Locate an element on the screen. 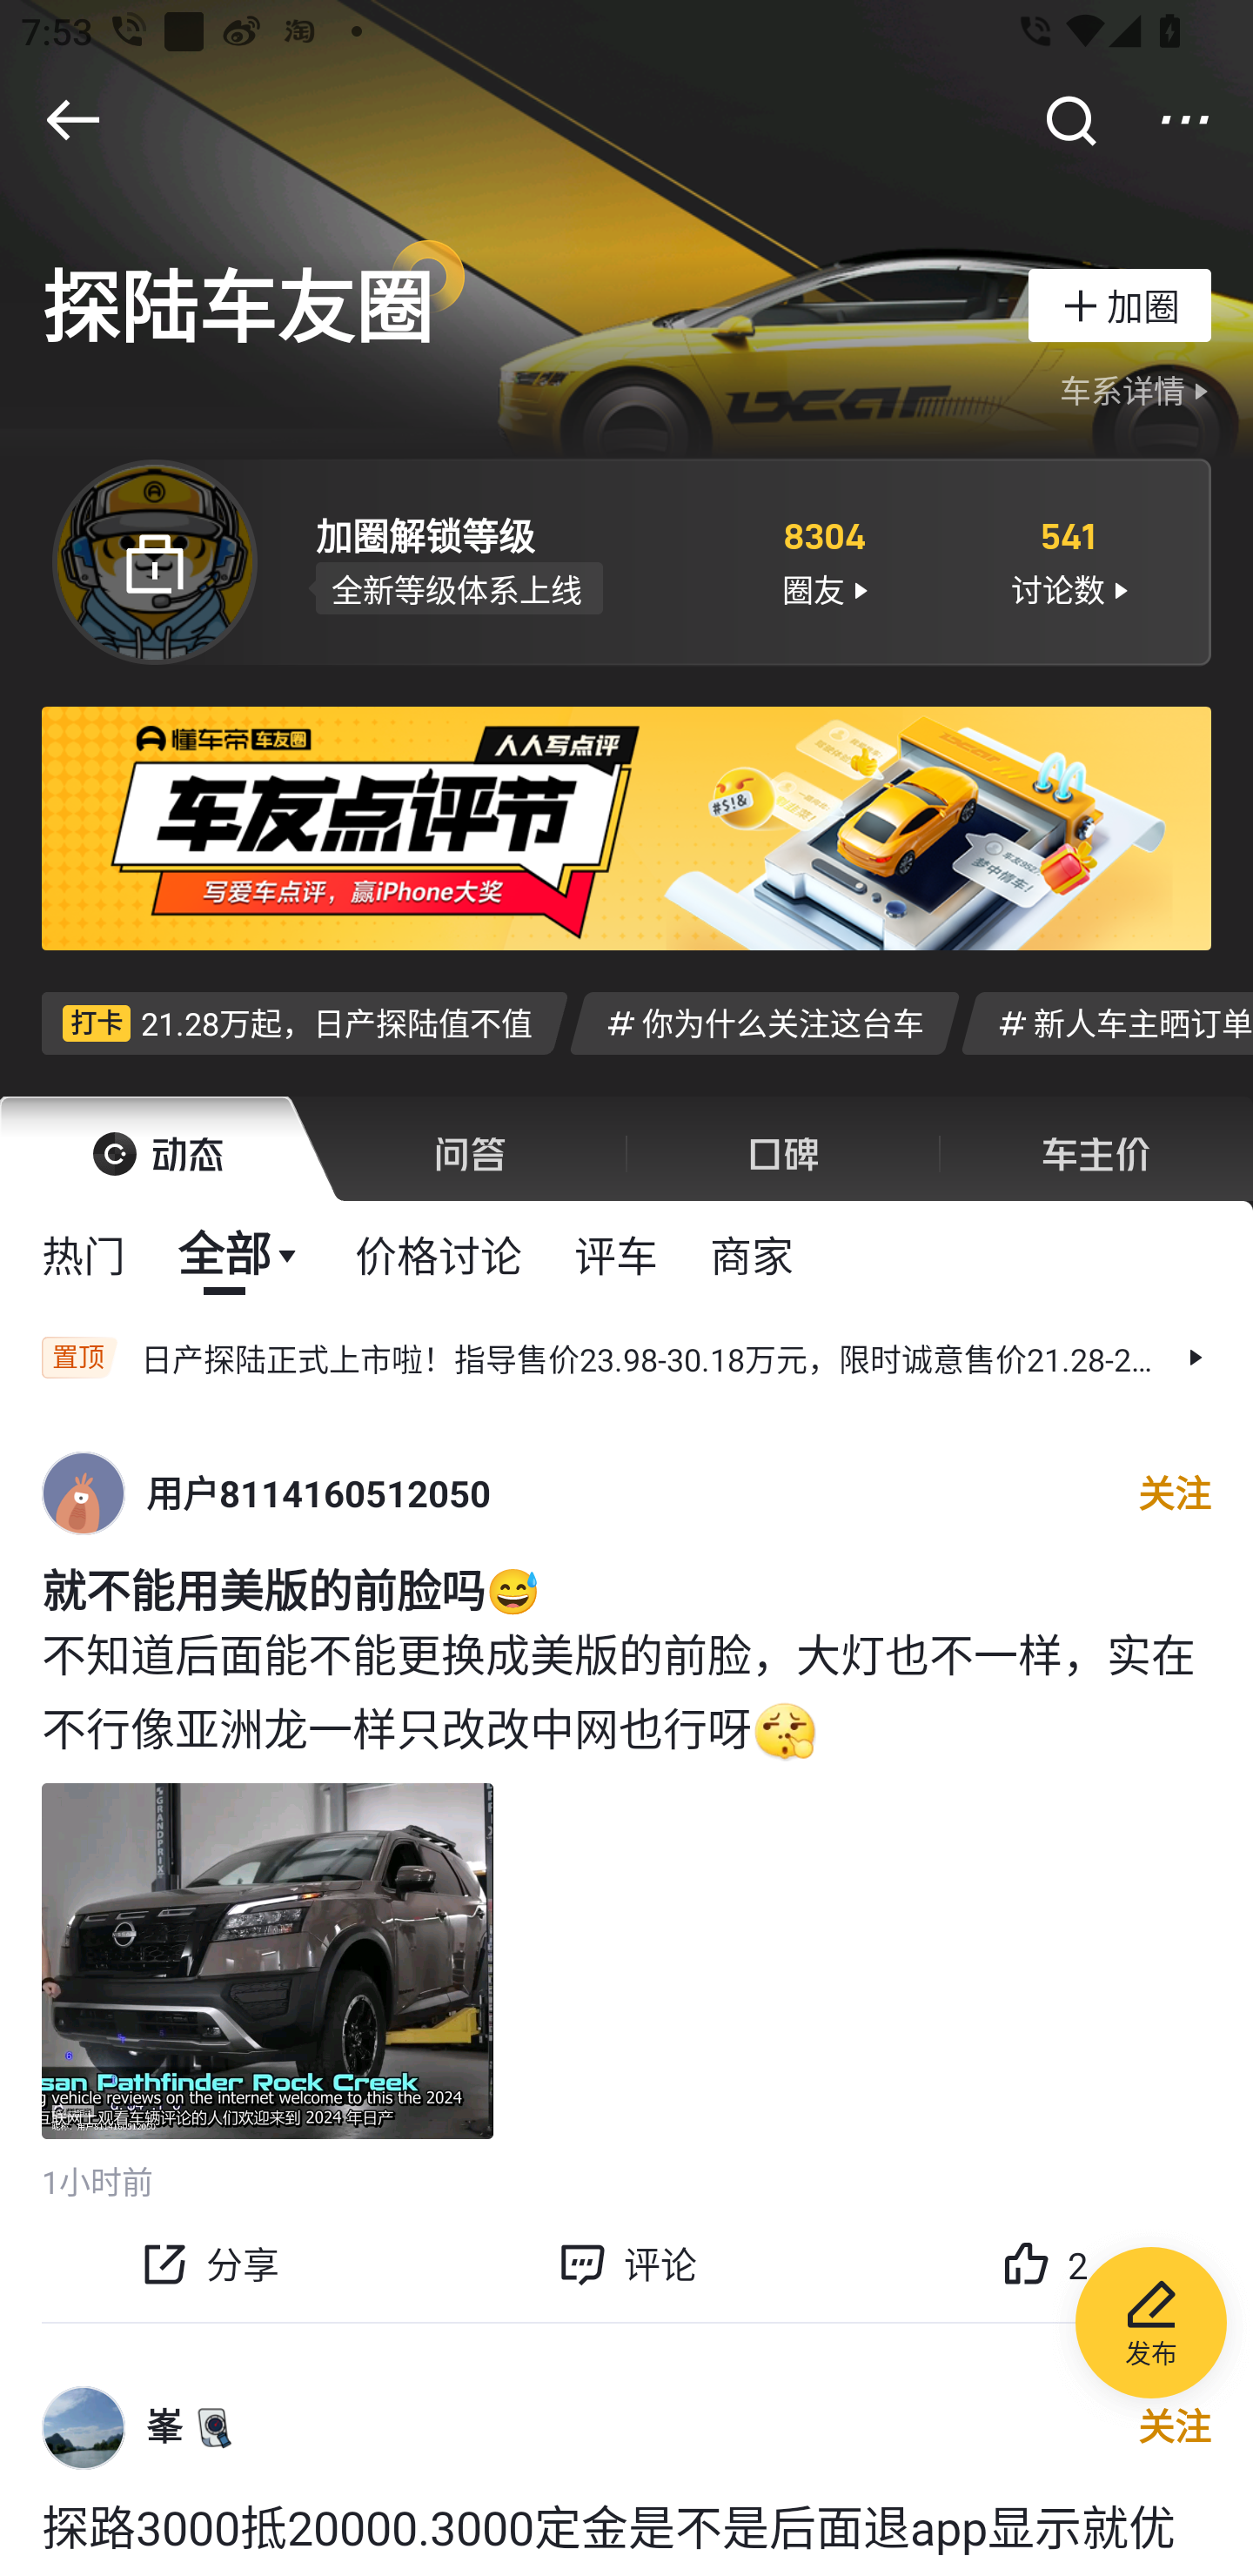  车系详情 is located at coordinates (1138, 392).